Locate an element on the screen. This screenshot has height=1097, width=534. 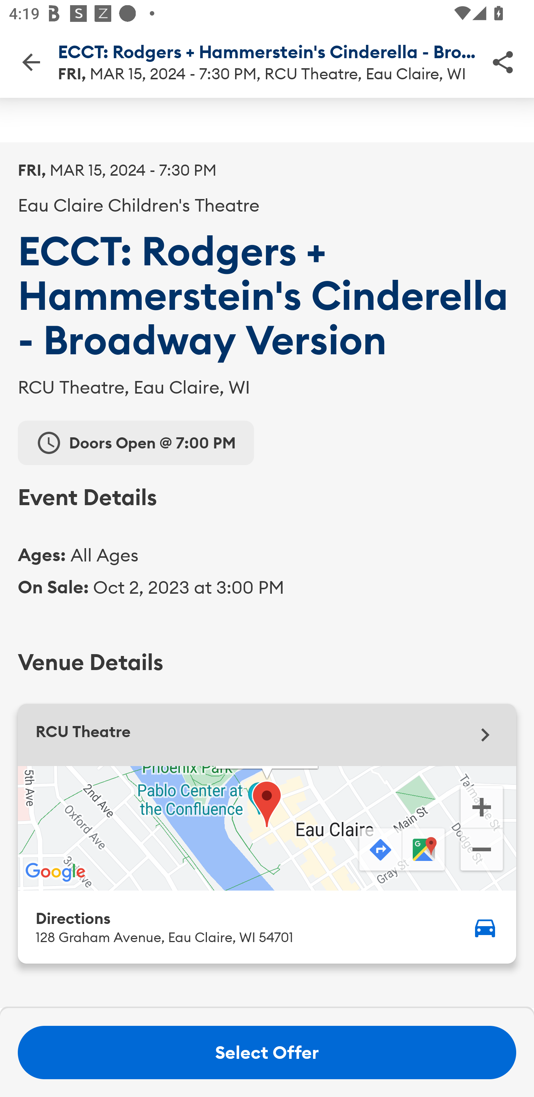
Directions 128 Graham Avenue, Eau Claire, WI 54701 is located at coordinates (267, 927).